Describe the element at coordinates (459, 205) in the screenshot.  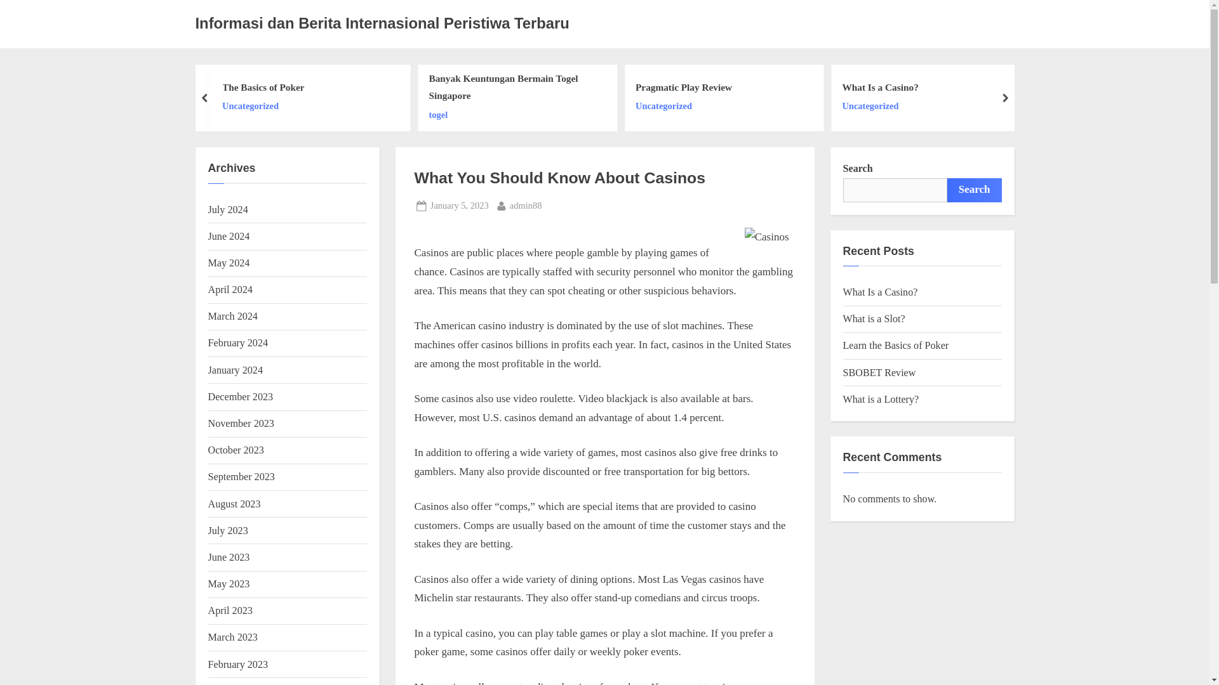
I see `Banyak Keuntungan Bermain Togel Singapore` at that location.